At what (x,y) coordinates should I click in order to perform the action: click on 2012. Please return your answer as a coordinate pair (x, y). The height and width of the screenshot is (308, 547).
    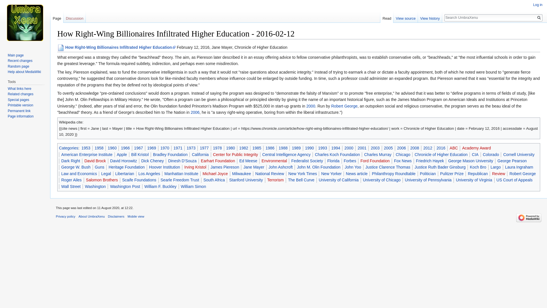
    Looking at the image, I should click on (428, 148).